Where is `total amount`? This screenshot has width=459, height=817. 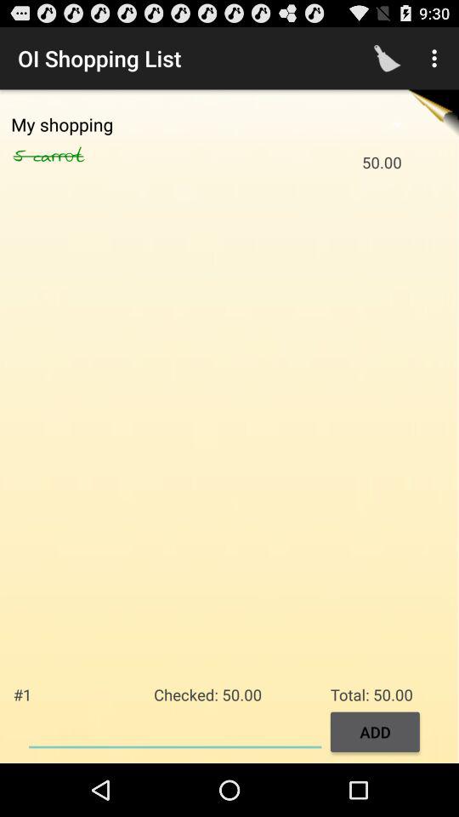
total amount is located at coordinates (175, 730).